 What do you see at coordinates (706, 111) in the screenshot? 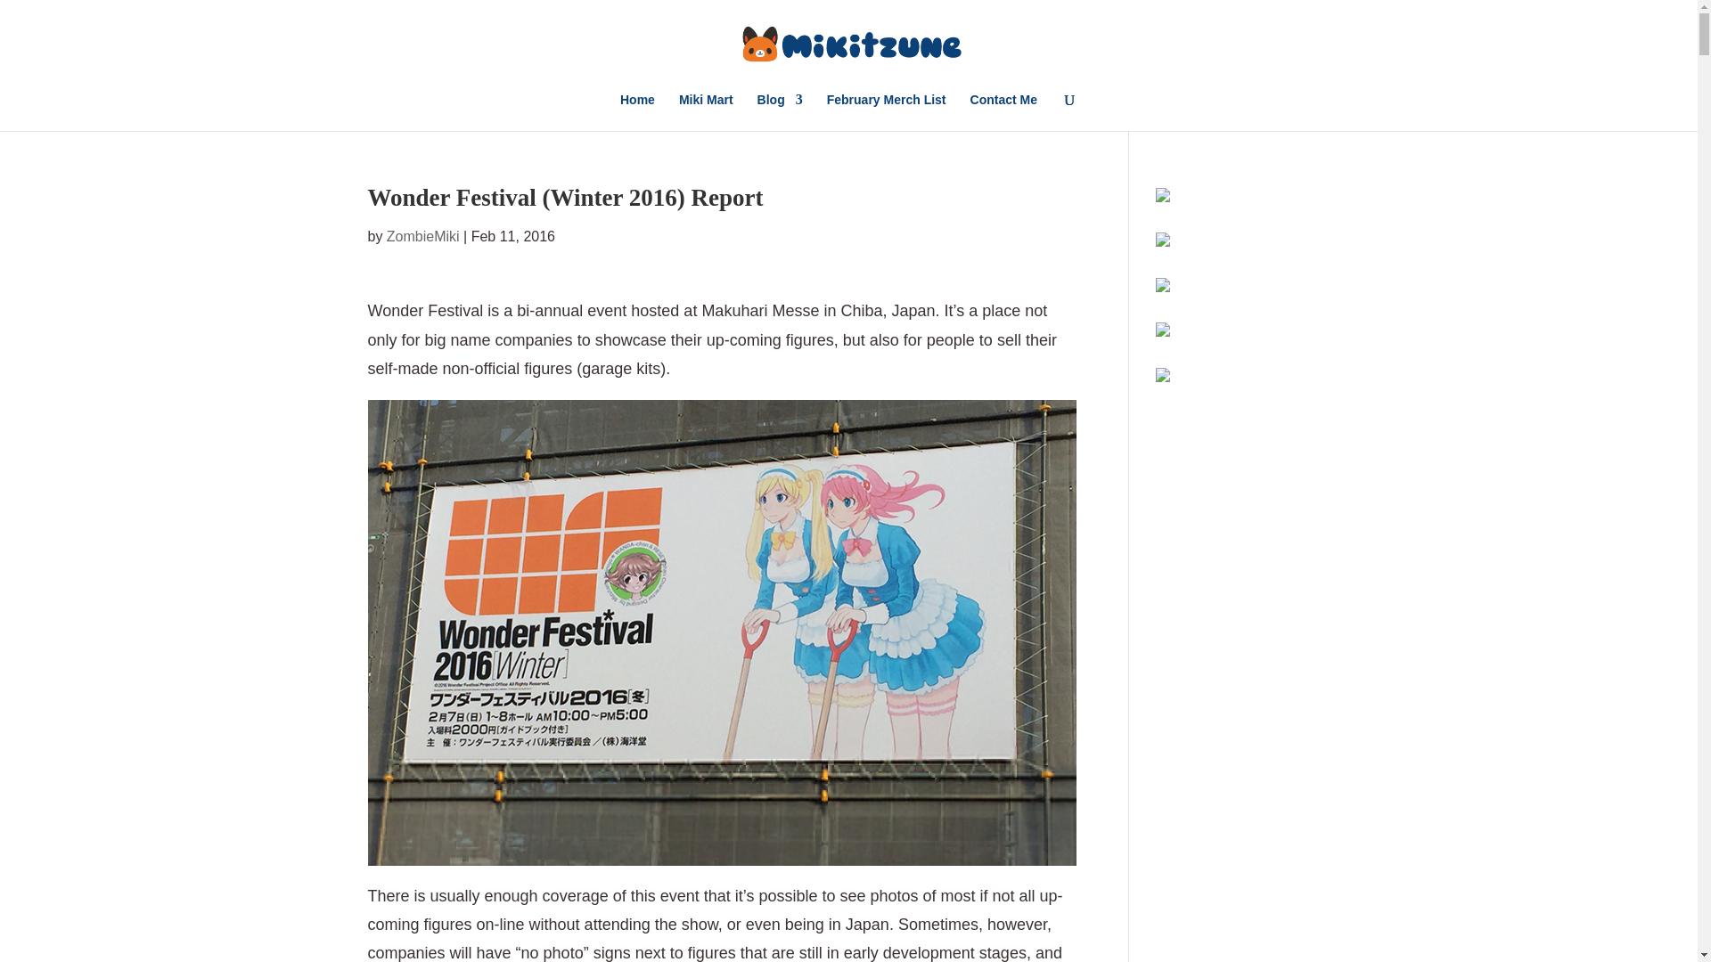
I see `Miki Mart` at bounding box center [706, 111].